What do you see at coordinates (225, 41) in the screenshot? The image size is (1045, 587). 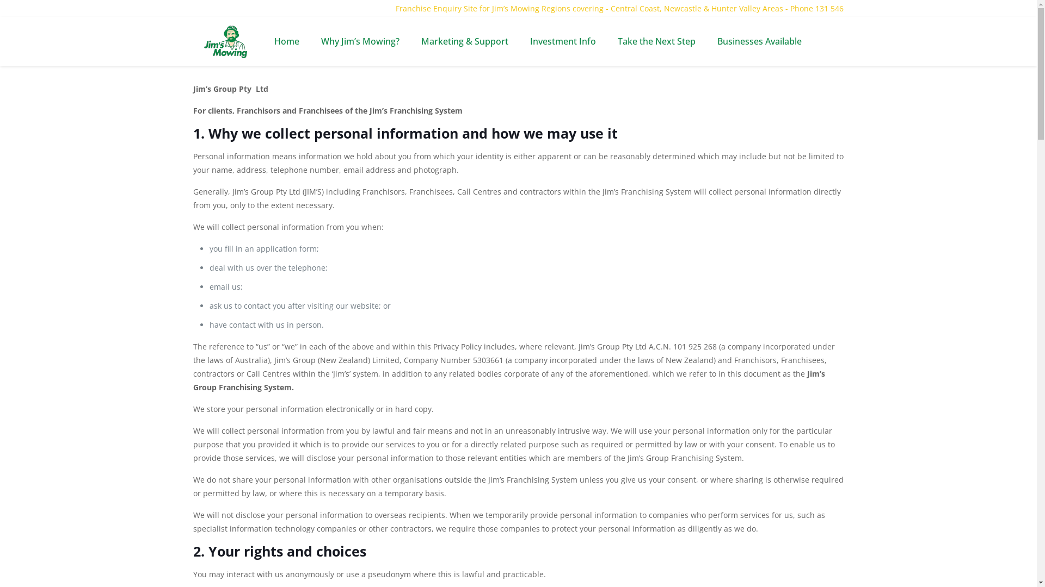 I see `Lawn Mowing Franchise` at bounding box center [225, 41].